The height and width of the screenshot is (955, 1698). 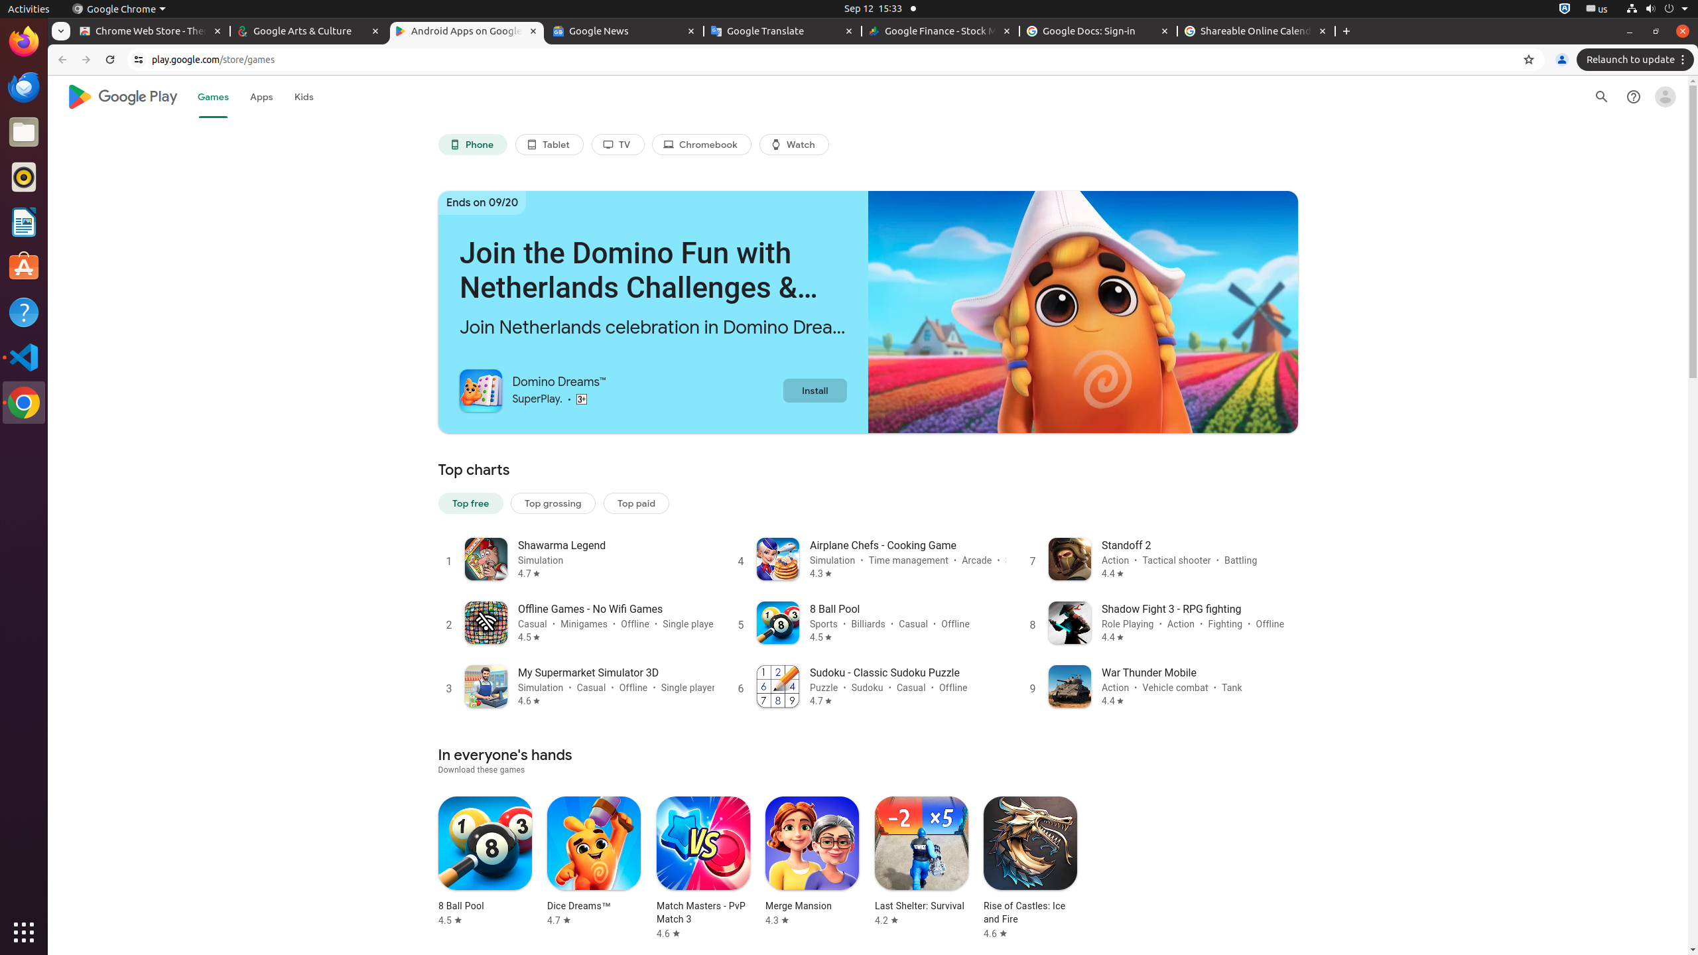 What do you see at coordinates (485, 861) in the screenshot?
I see `8 Ball Pool Rated 4.5 stars out of five stars` at bounding box center [485, 861].